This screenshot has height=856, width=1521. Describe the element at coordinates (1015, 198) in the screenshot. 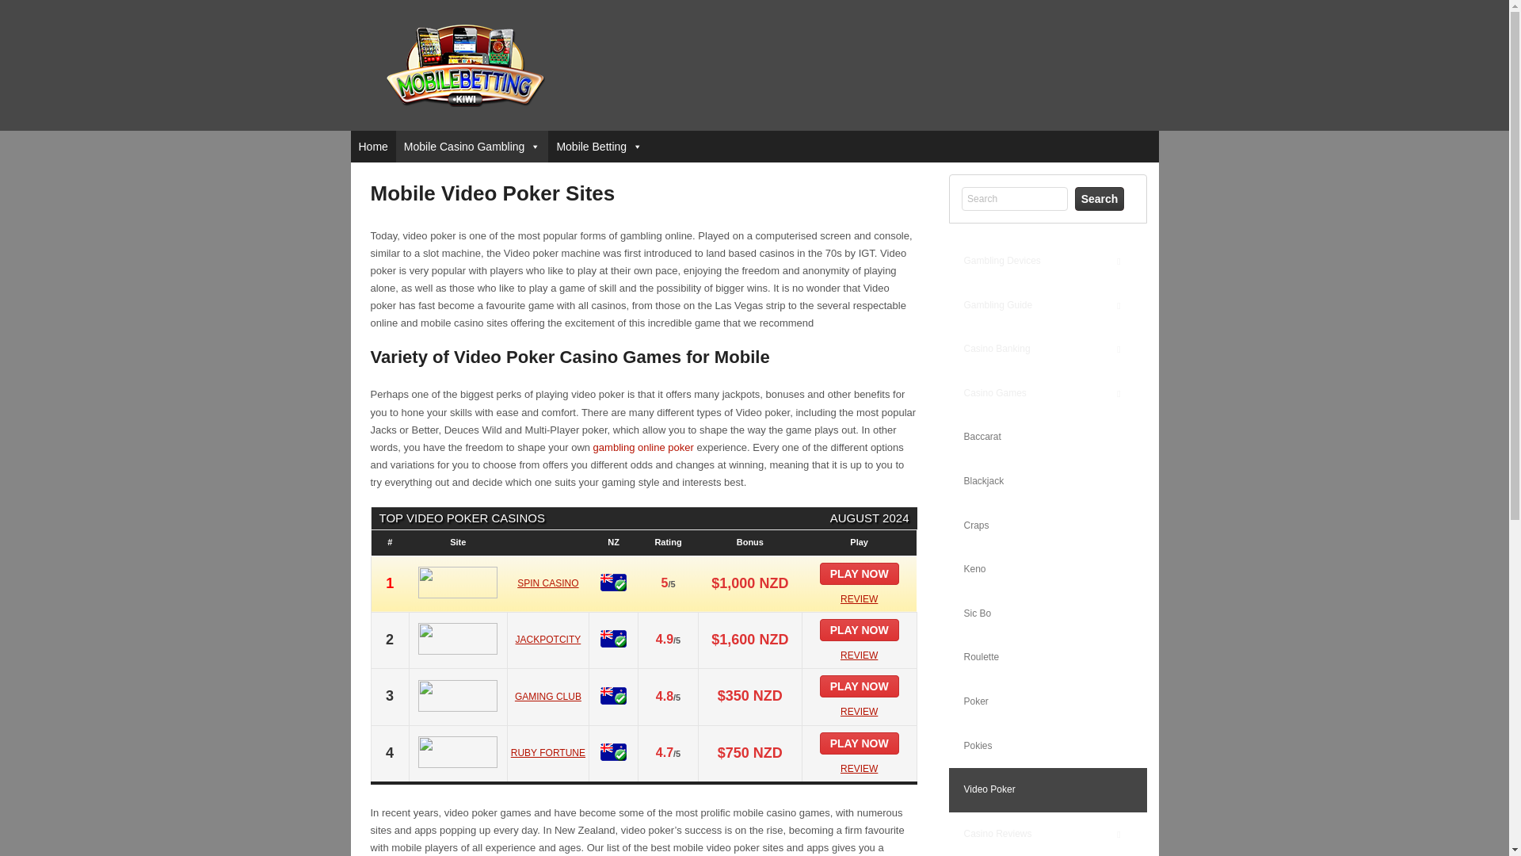

I see `Search` at that location.